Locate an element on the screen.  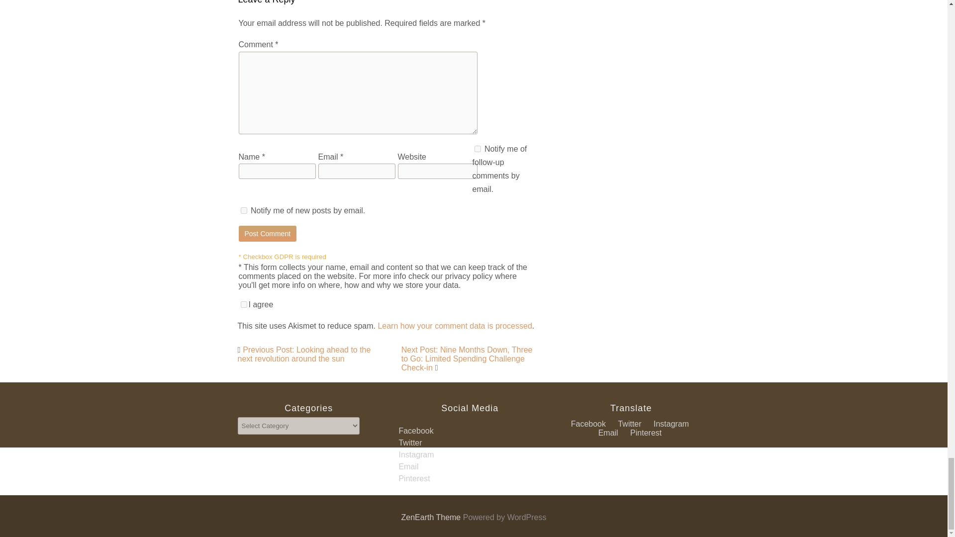
ZenEarth Theme is located at coordinates (432, 517).